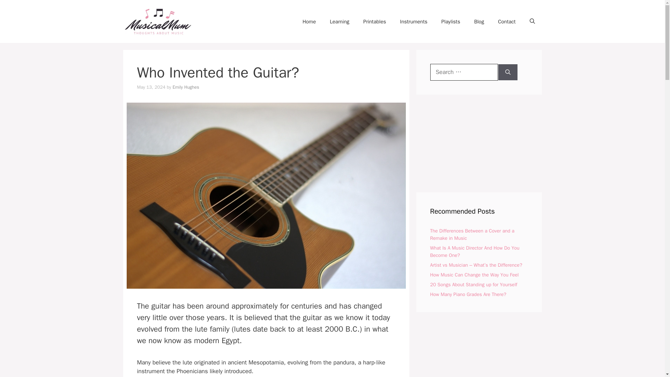 The image size is (670, 377). Describe the element at coordinates (309, 22) in the screenshot. I see `Home` at that location.